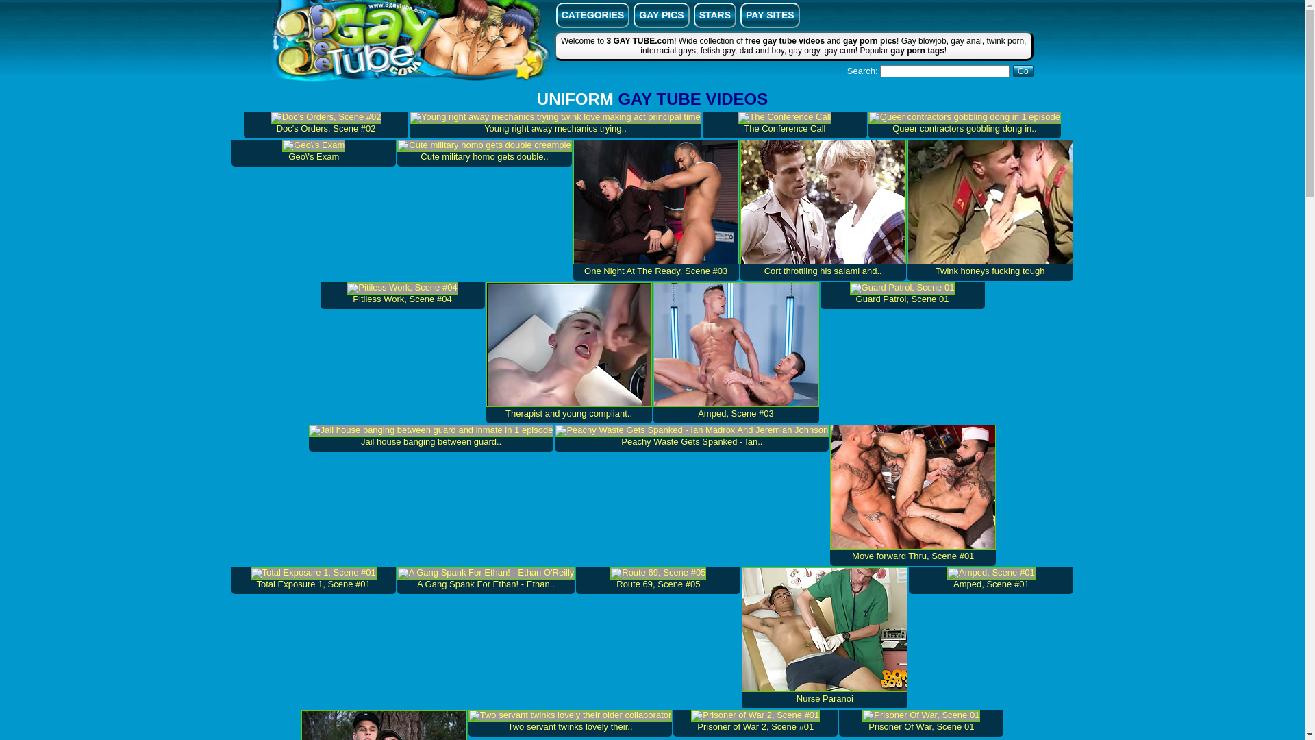  Describe the element at coordinates (656, 210) in the screenshot. I see `One Night At The Ready, Scene #03` at that location.